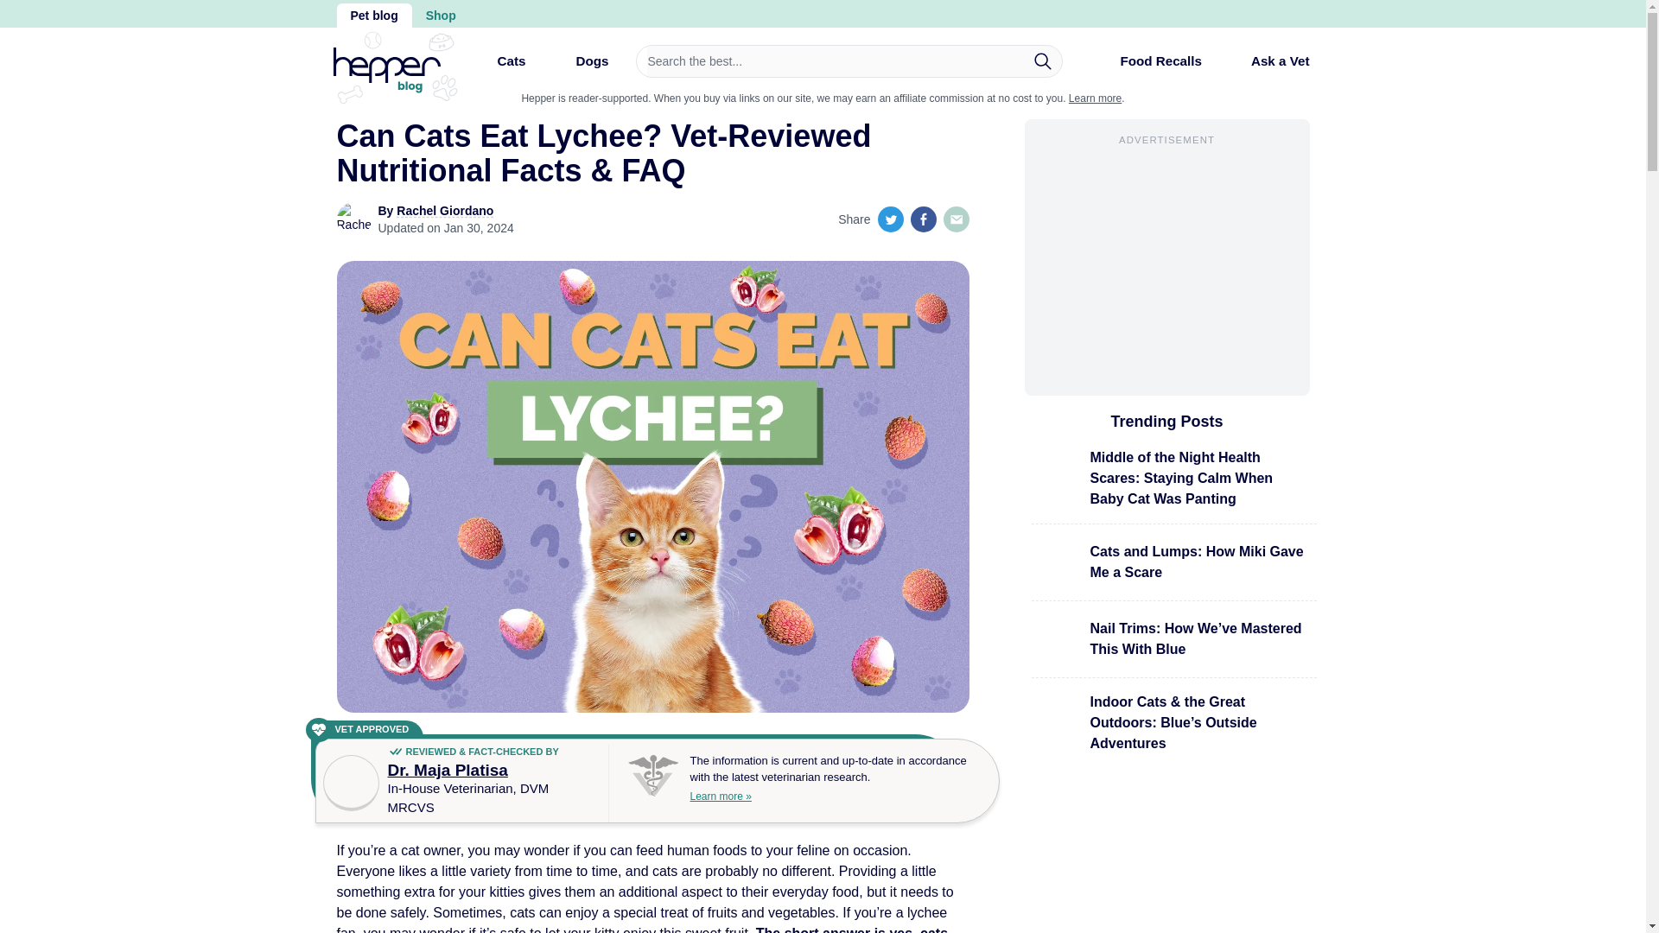  What do you see at coordinates (441, 16) in the screenshot?
I see `Shop` at bounding box center [441, 16].